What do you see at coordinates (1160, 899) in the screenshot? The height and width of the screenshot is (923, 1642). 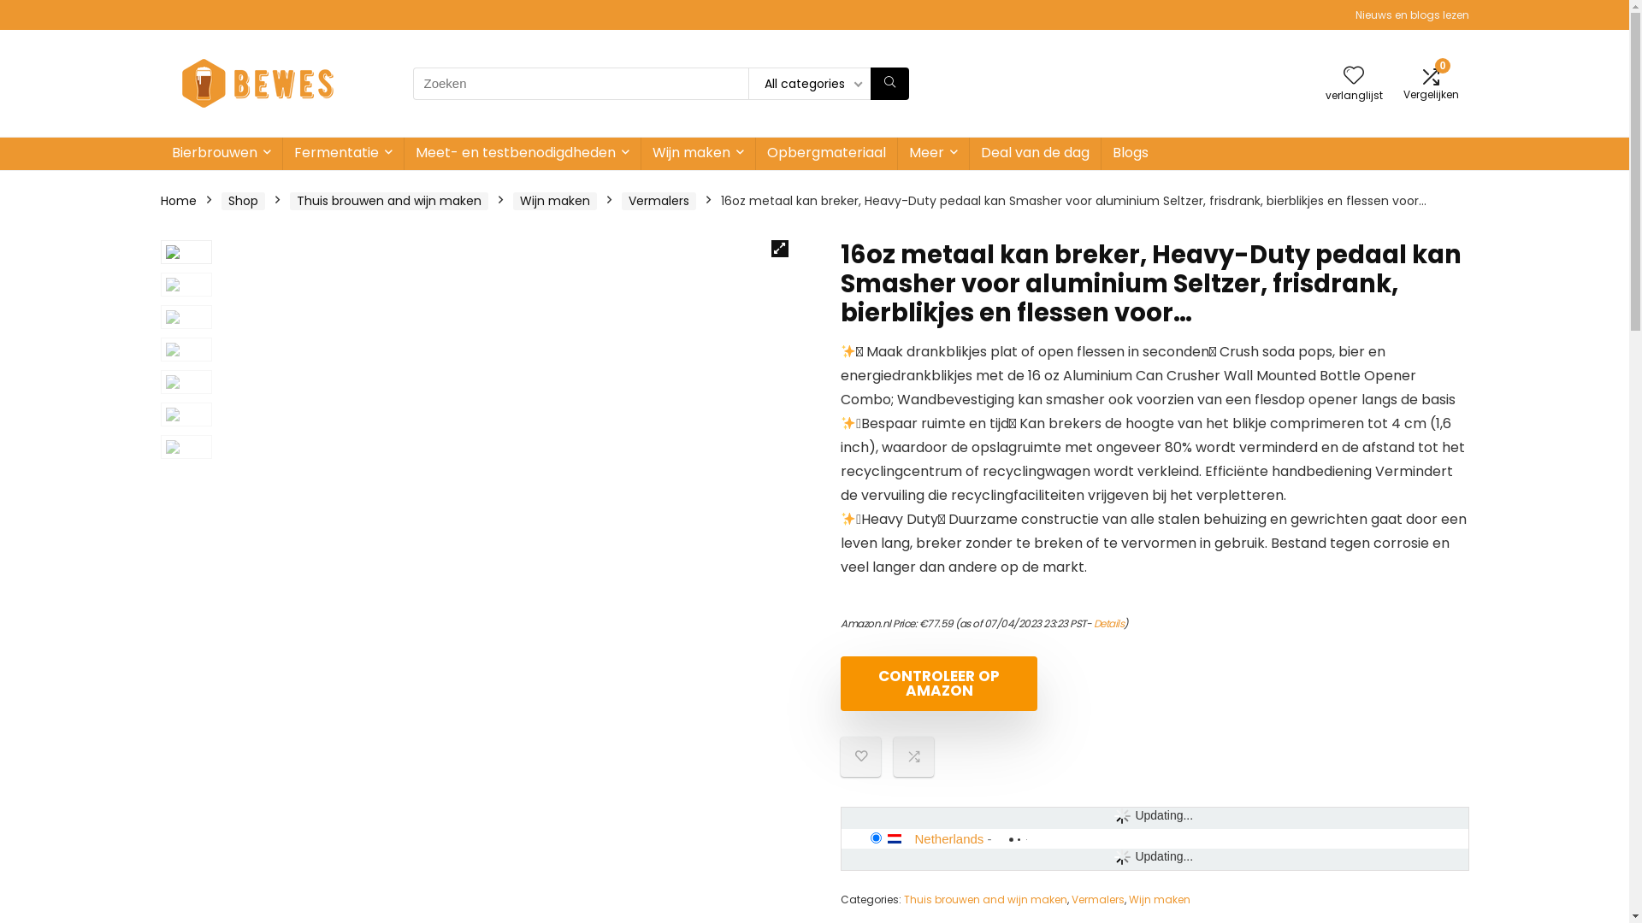 I see `Wijn maken` at bounding box center [1160, 899].